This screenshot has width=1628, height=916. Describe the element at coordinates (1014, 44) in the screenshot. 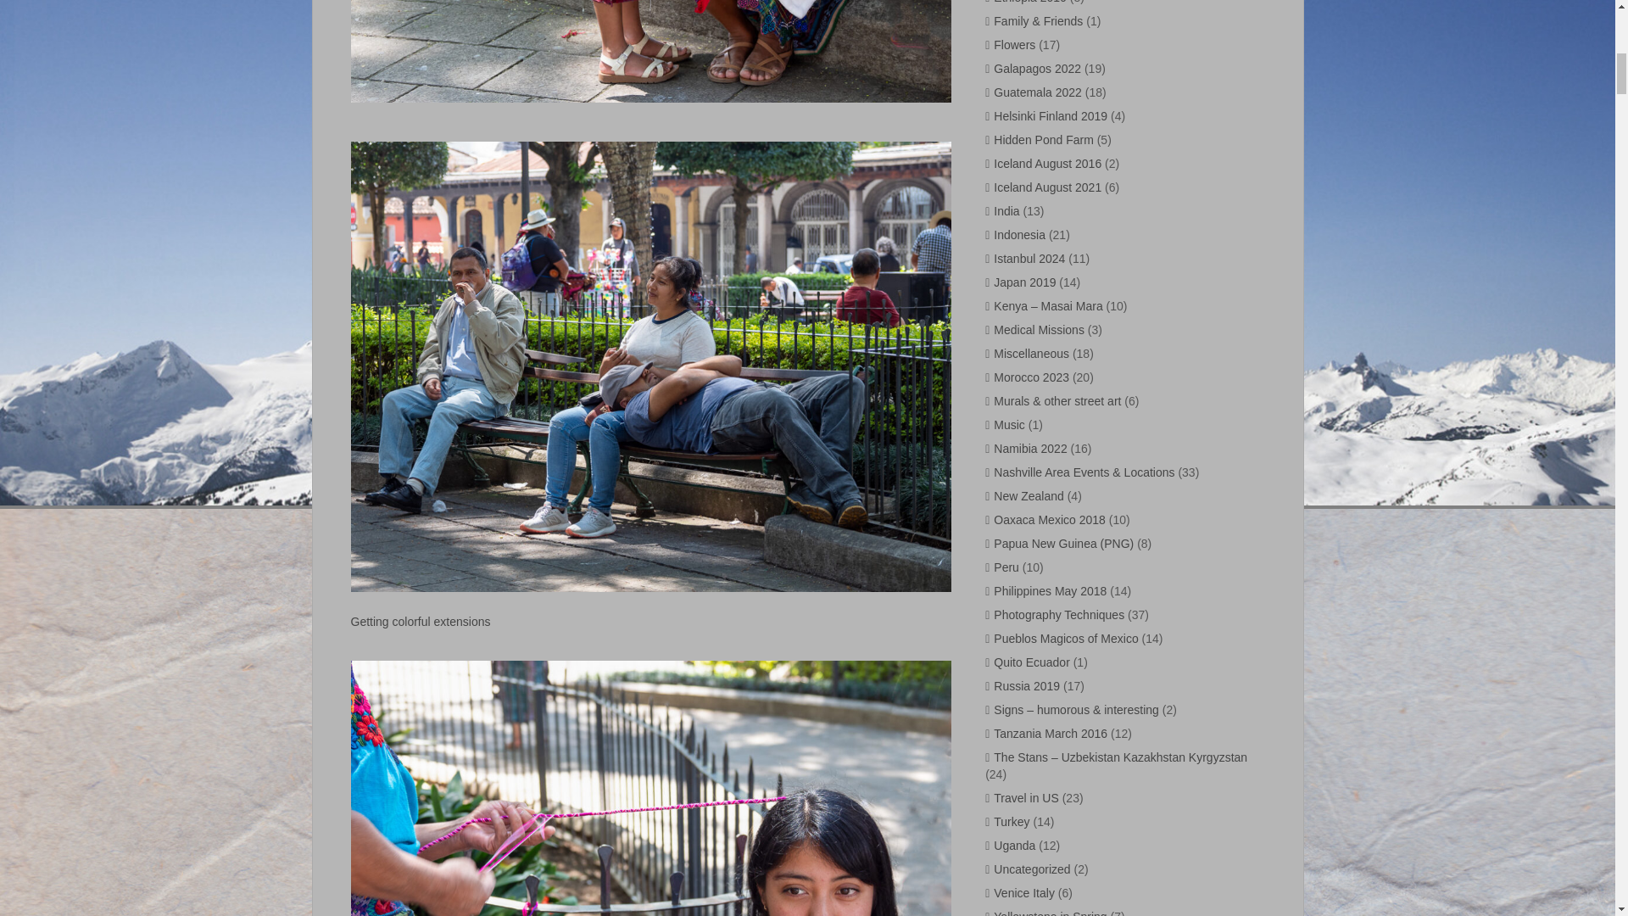

I see `Flowers` at that location.